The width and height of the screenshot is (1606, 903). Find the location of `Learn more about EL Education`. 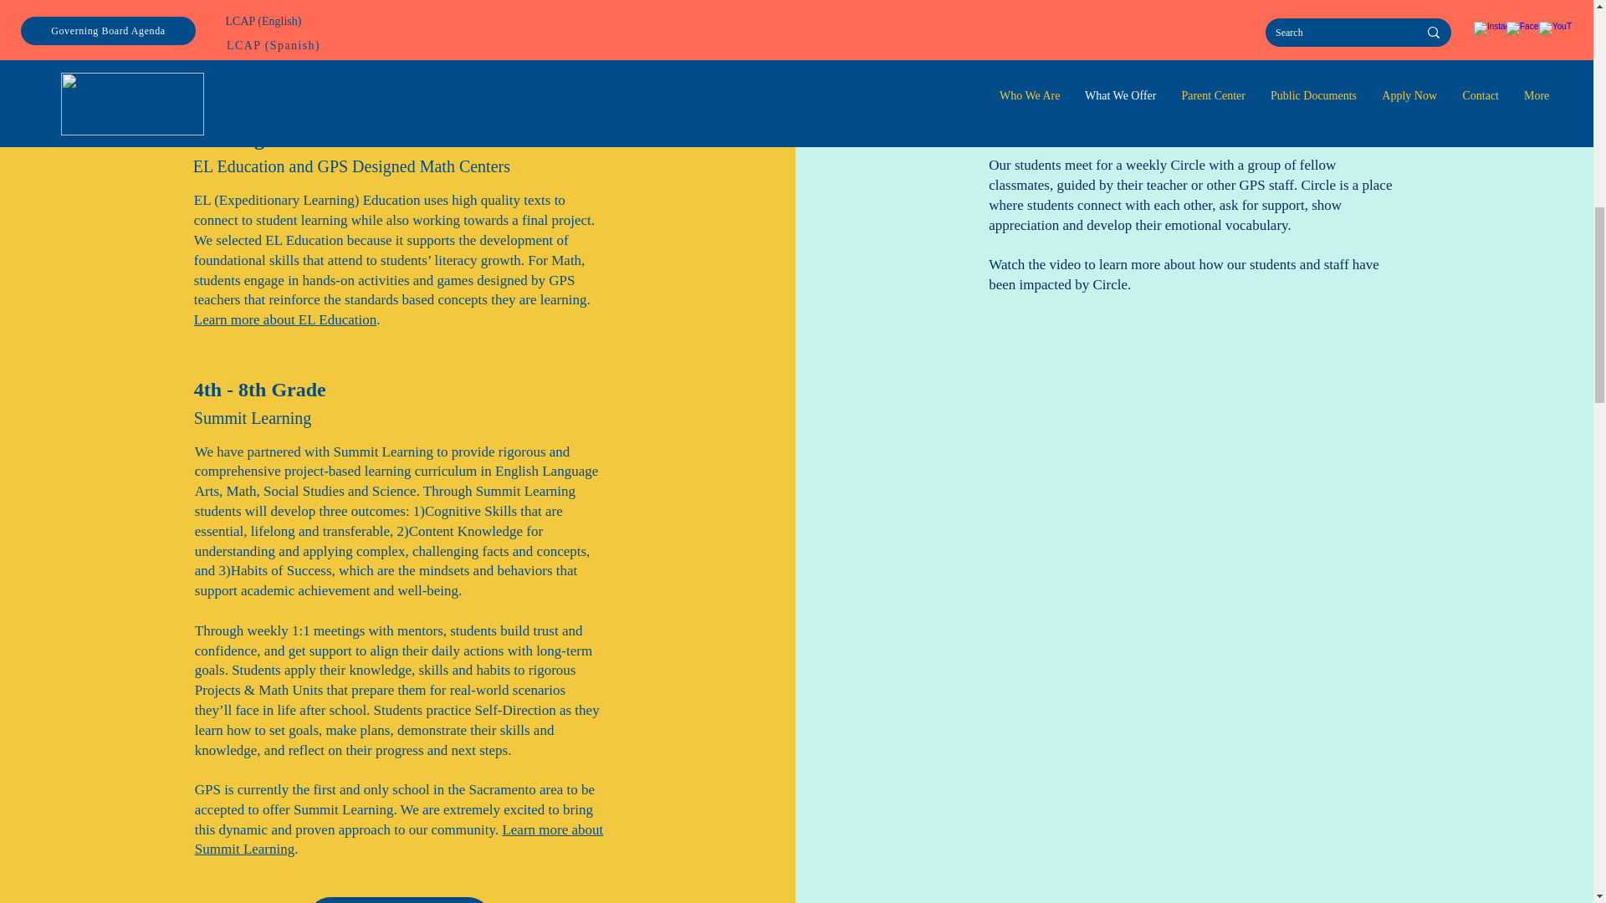

Learn more about EL Education is located at coordinates (284, 319).